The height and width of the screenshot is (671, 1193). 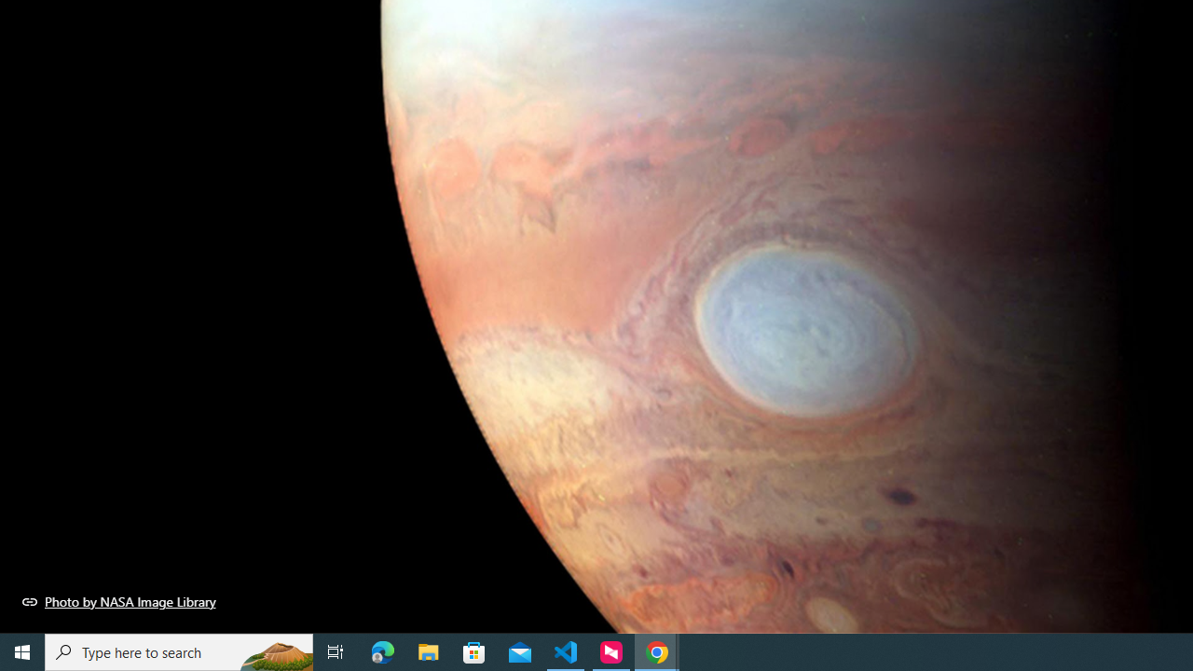 I want to click on Photo by NASA Image Library, so click(x=119, y=601).